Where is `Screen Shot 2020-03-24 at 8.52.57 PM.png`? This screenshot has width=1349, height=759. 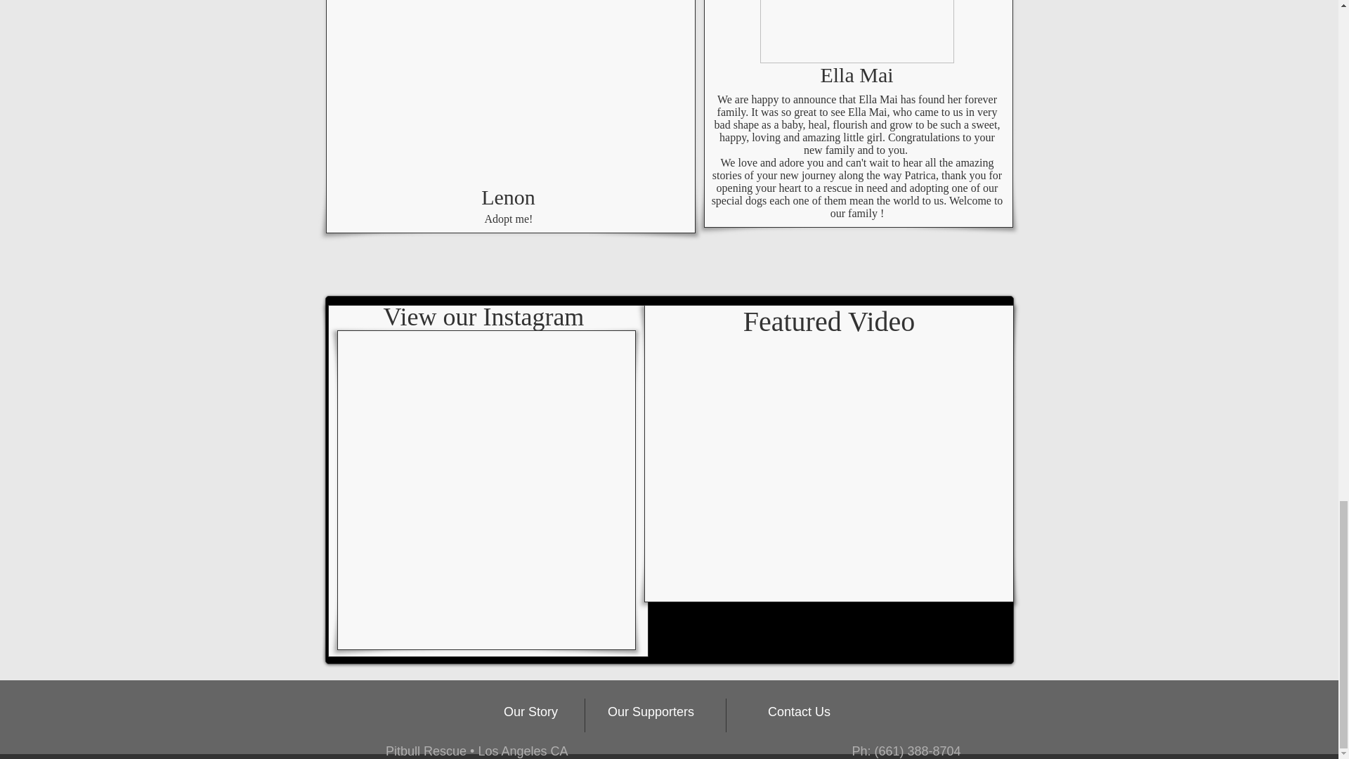
Screen Shot 2020-03-24 at 8.52.57 PM.png is located at coordinates (508, 89).